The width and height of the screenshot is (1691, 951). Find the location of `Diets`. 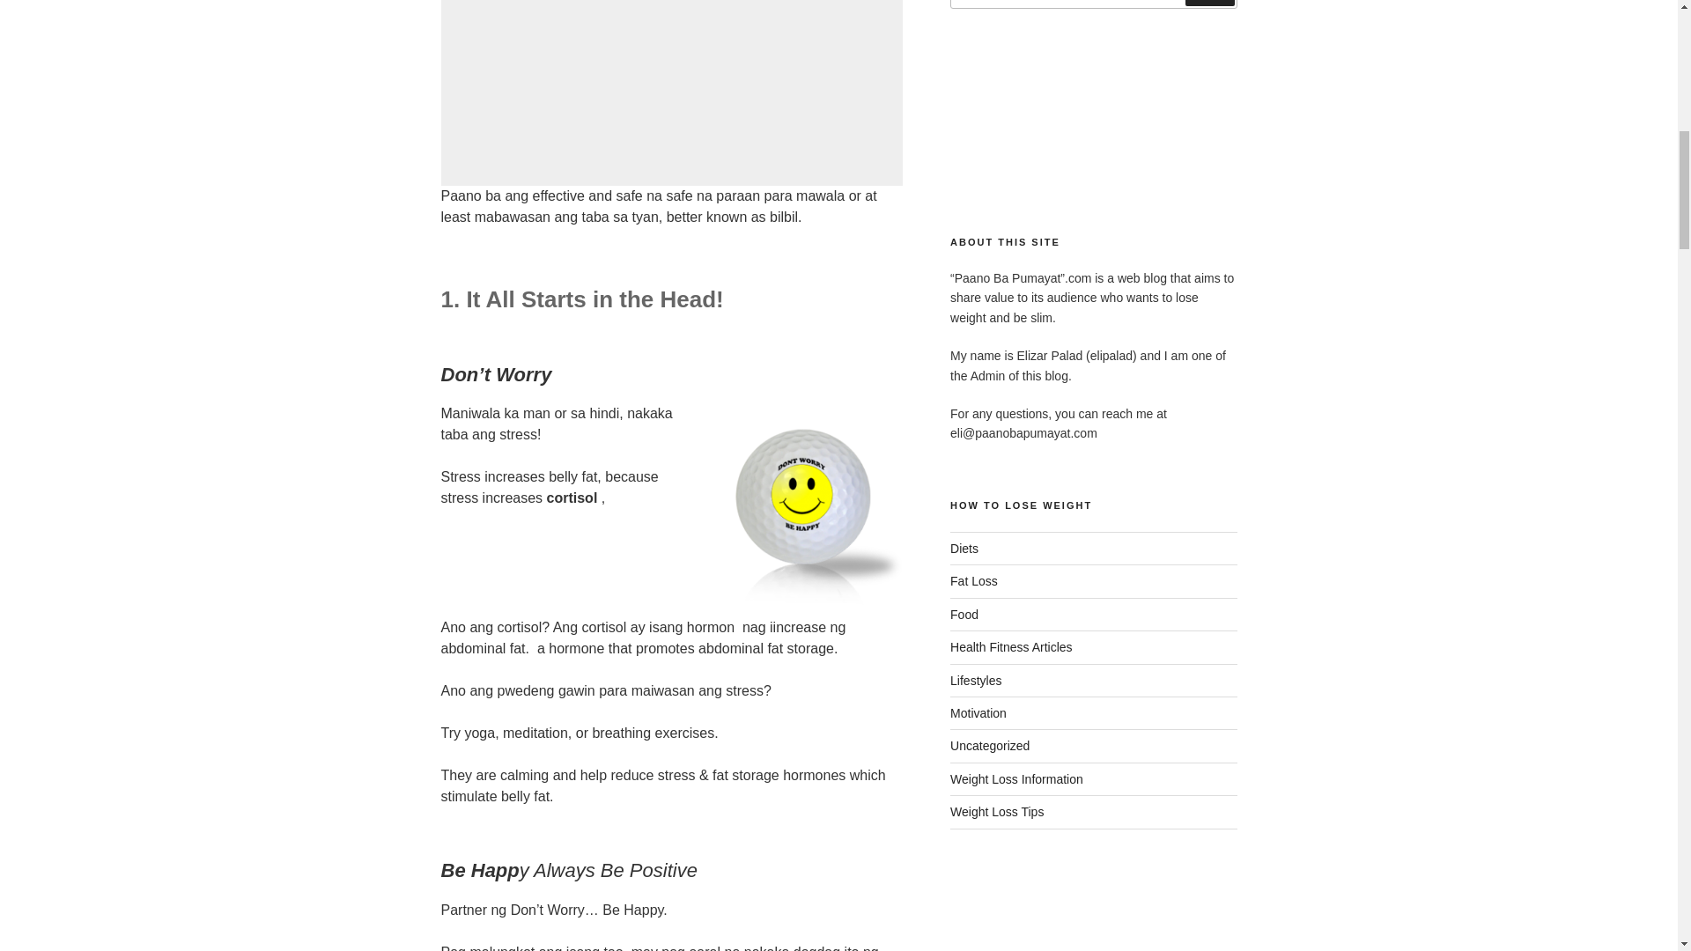

Diets is located at coordinates (964, 548).